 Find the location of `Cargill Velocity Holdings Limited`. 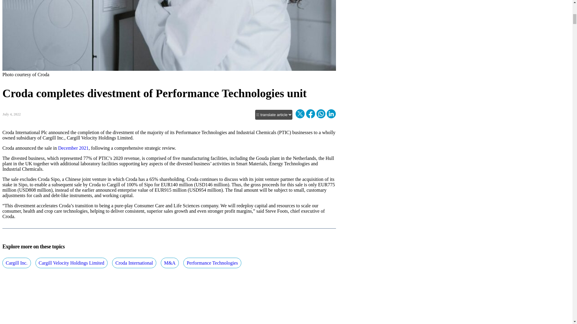

Cargill Velocity Holdings Limited is located at coordinates (72, 263).